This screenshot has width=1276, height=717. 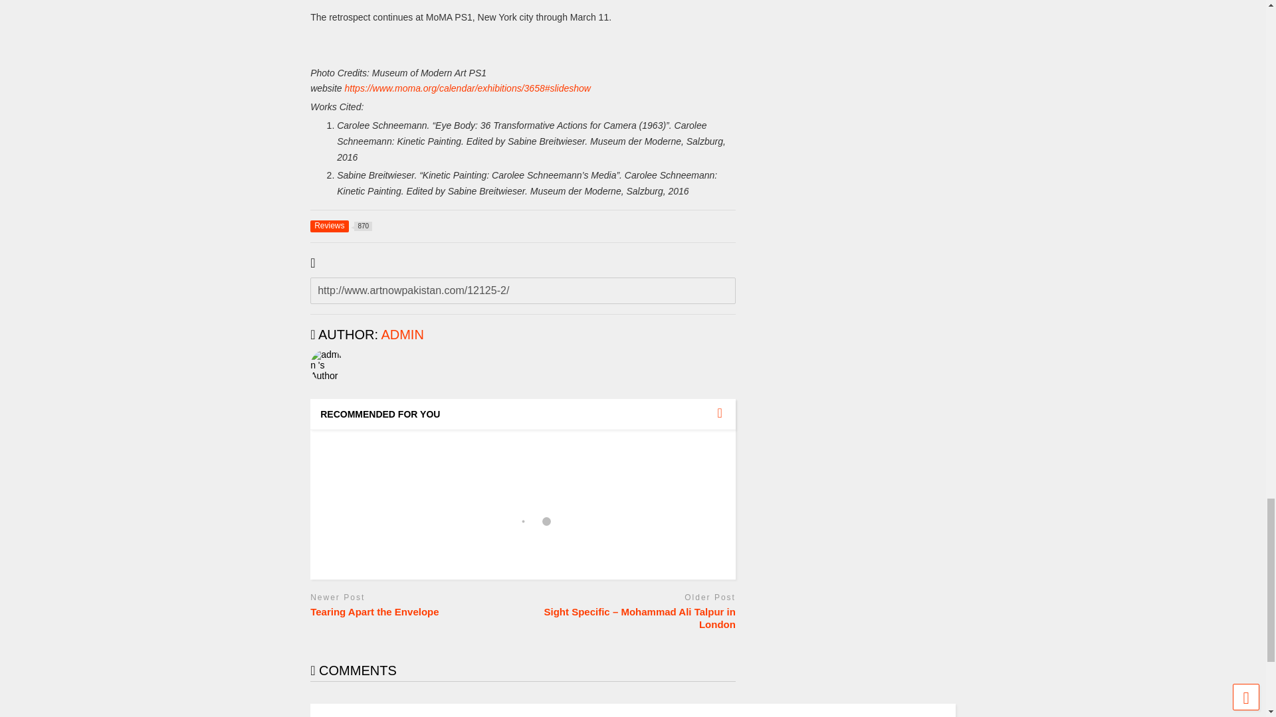 What do you see at coordinates (401, 335) in the screenshot?
I see `author profile` at bounding box center [401, 335].